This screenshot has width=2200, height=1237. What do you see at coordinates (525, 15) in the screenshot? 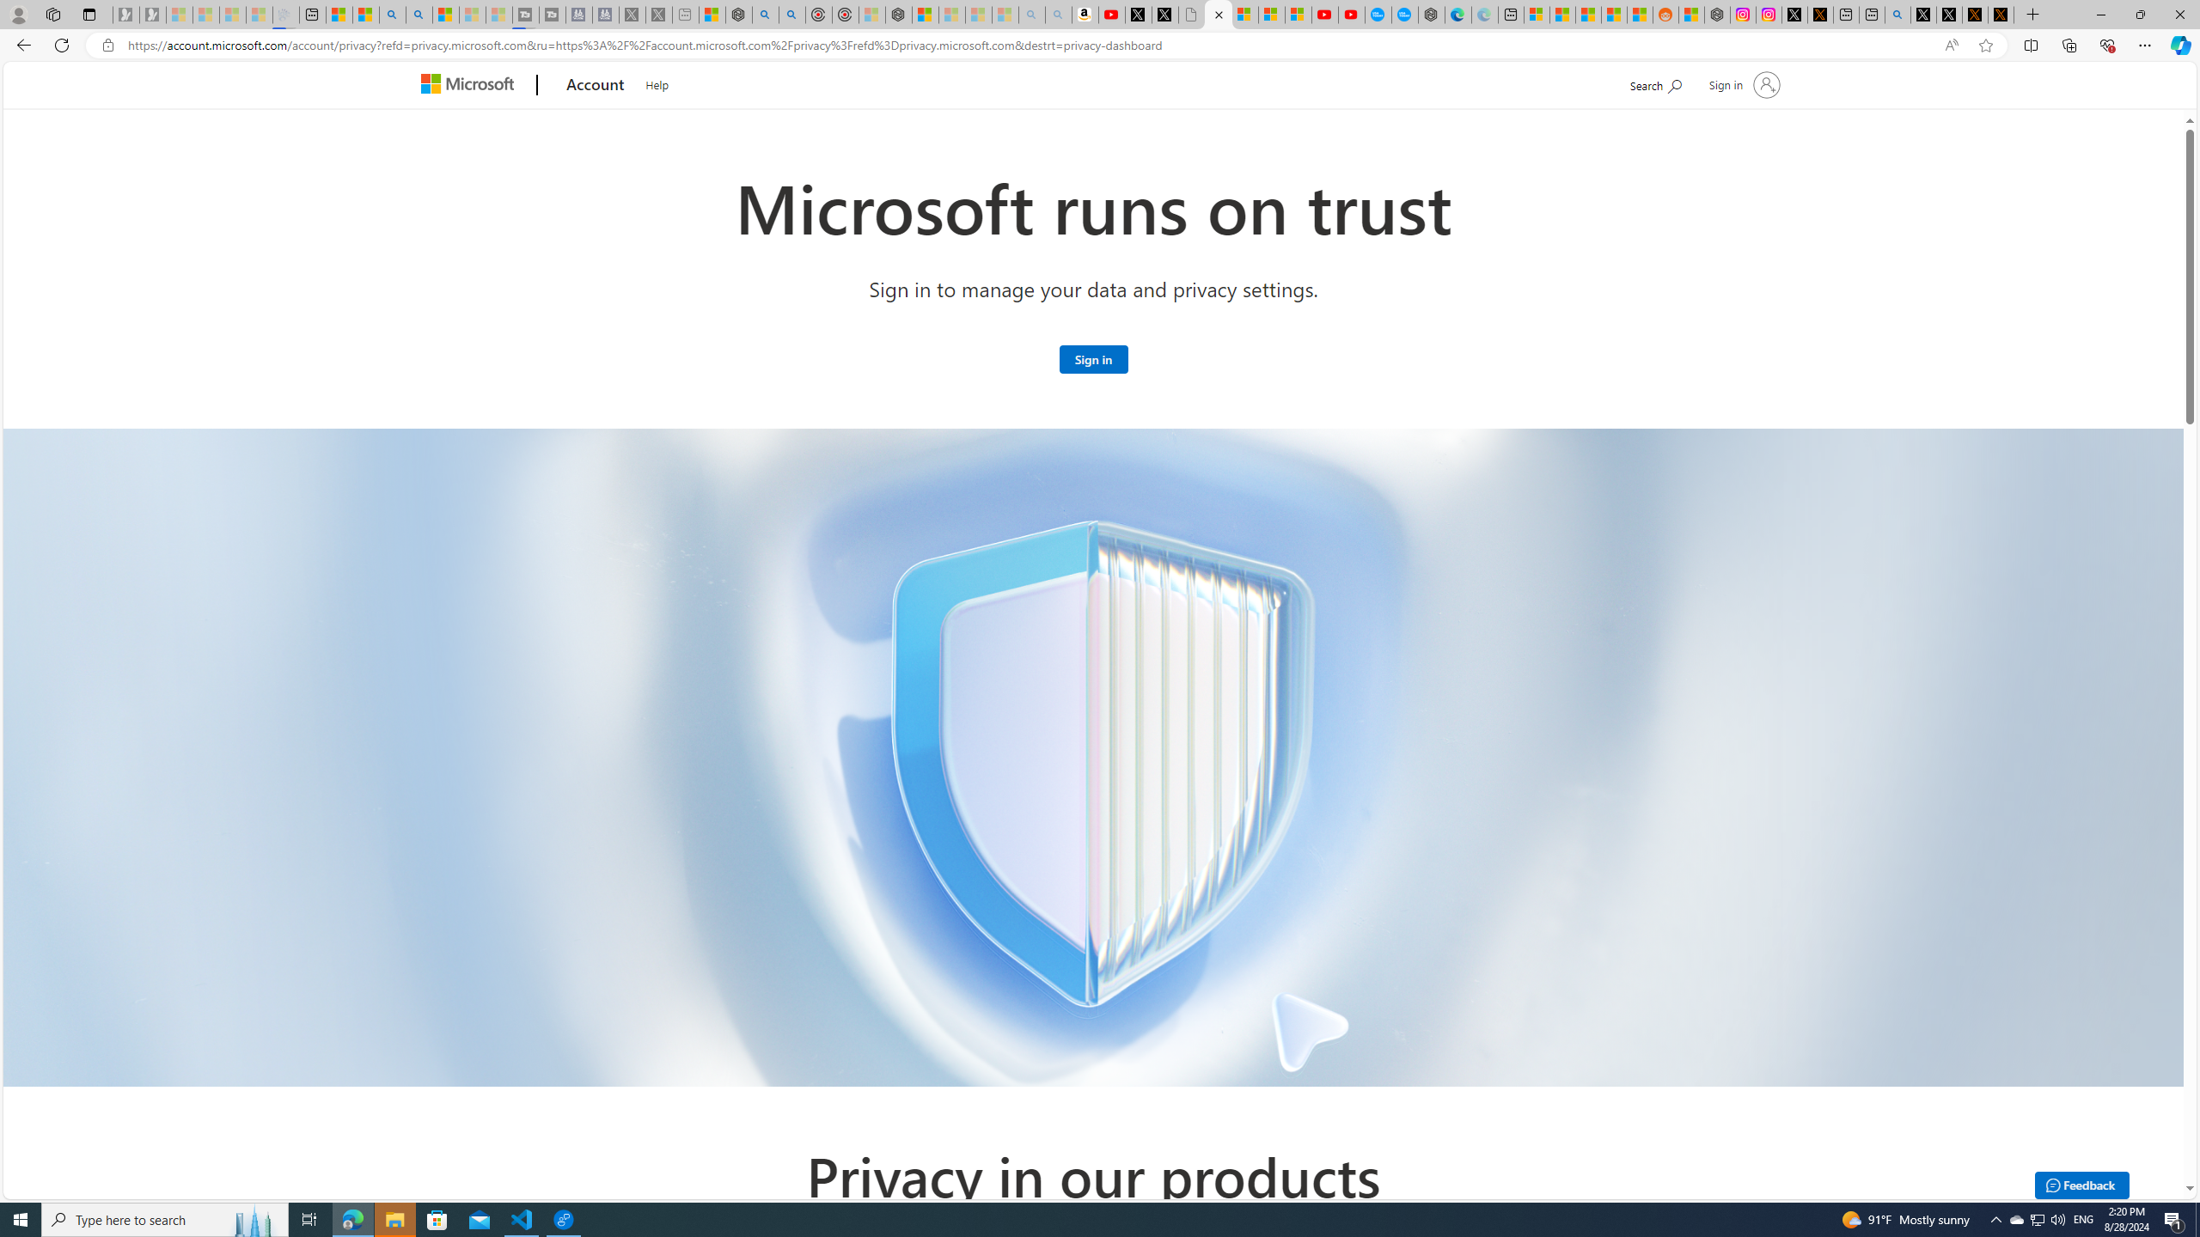
I see `Streaming Coverage | T3 - Sleeping` at bounding box center [525, 15].